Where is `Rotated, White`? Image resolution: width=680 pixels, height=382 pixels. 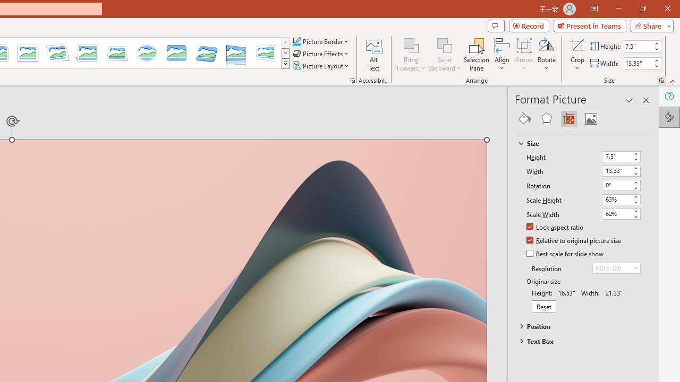
Rotated, White is located at coordinates (57, 53).